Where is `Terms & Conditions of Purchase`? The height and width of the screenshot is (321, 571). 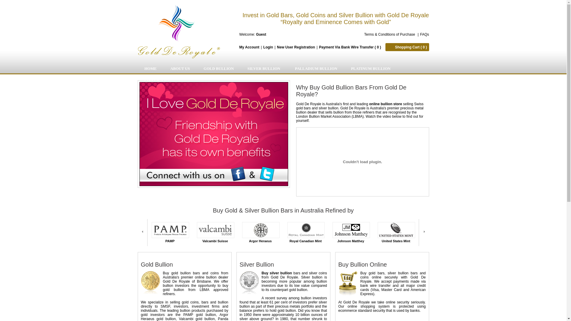
Terms & Conditions of Purchase is located at coordinates (390, 34).